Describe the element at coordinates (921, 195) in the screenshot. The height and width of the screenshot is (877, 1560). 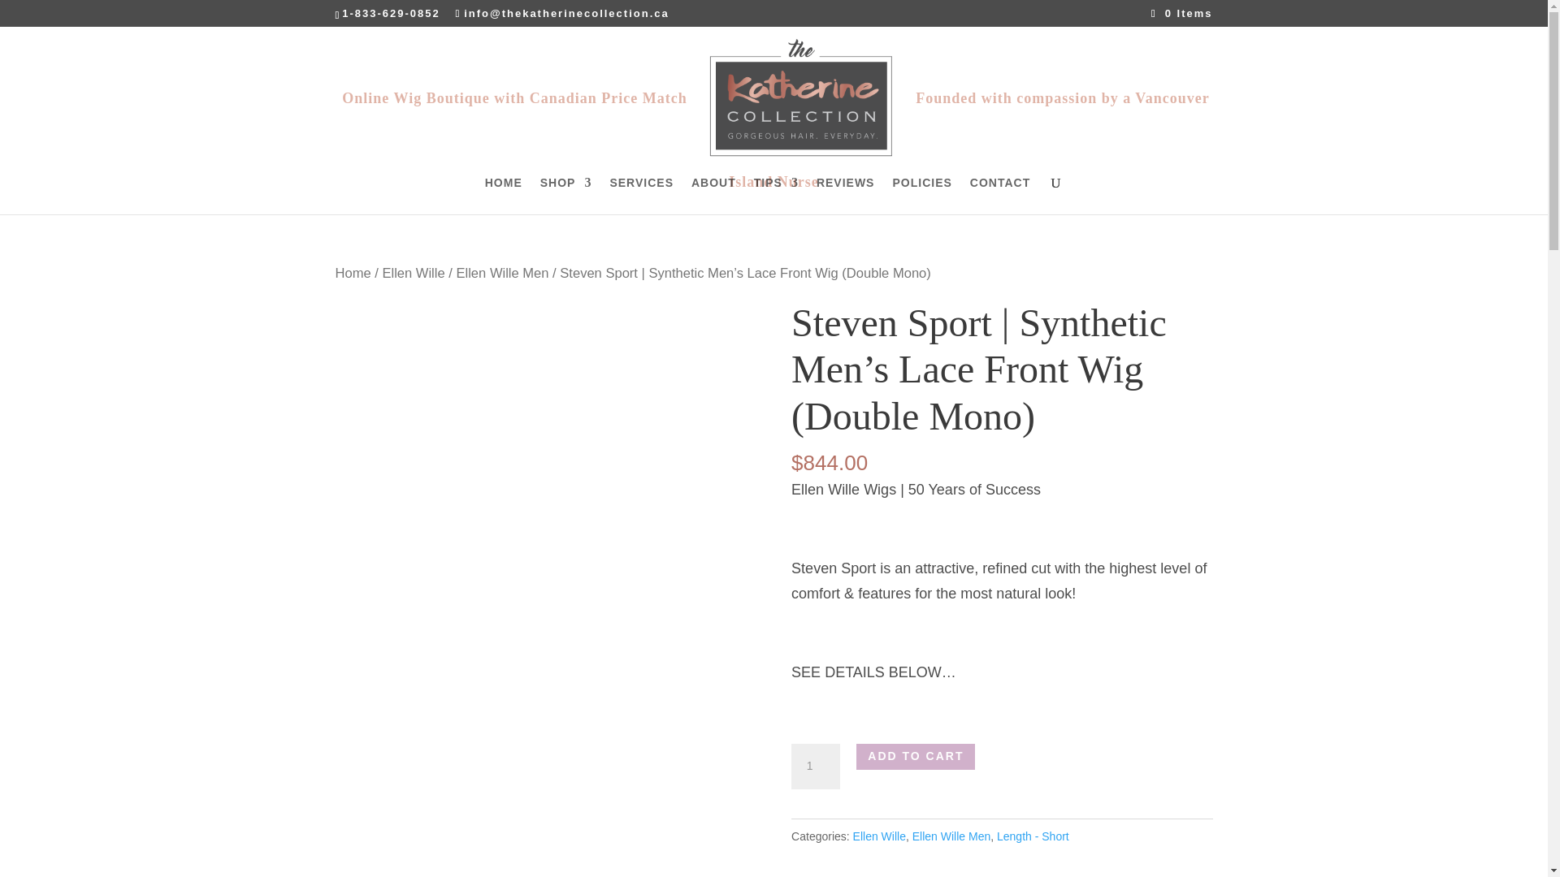
I see `POLICIES` at that location.